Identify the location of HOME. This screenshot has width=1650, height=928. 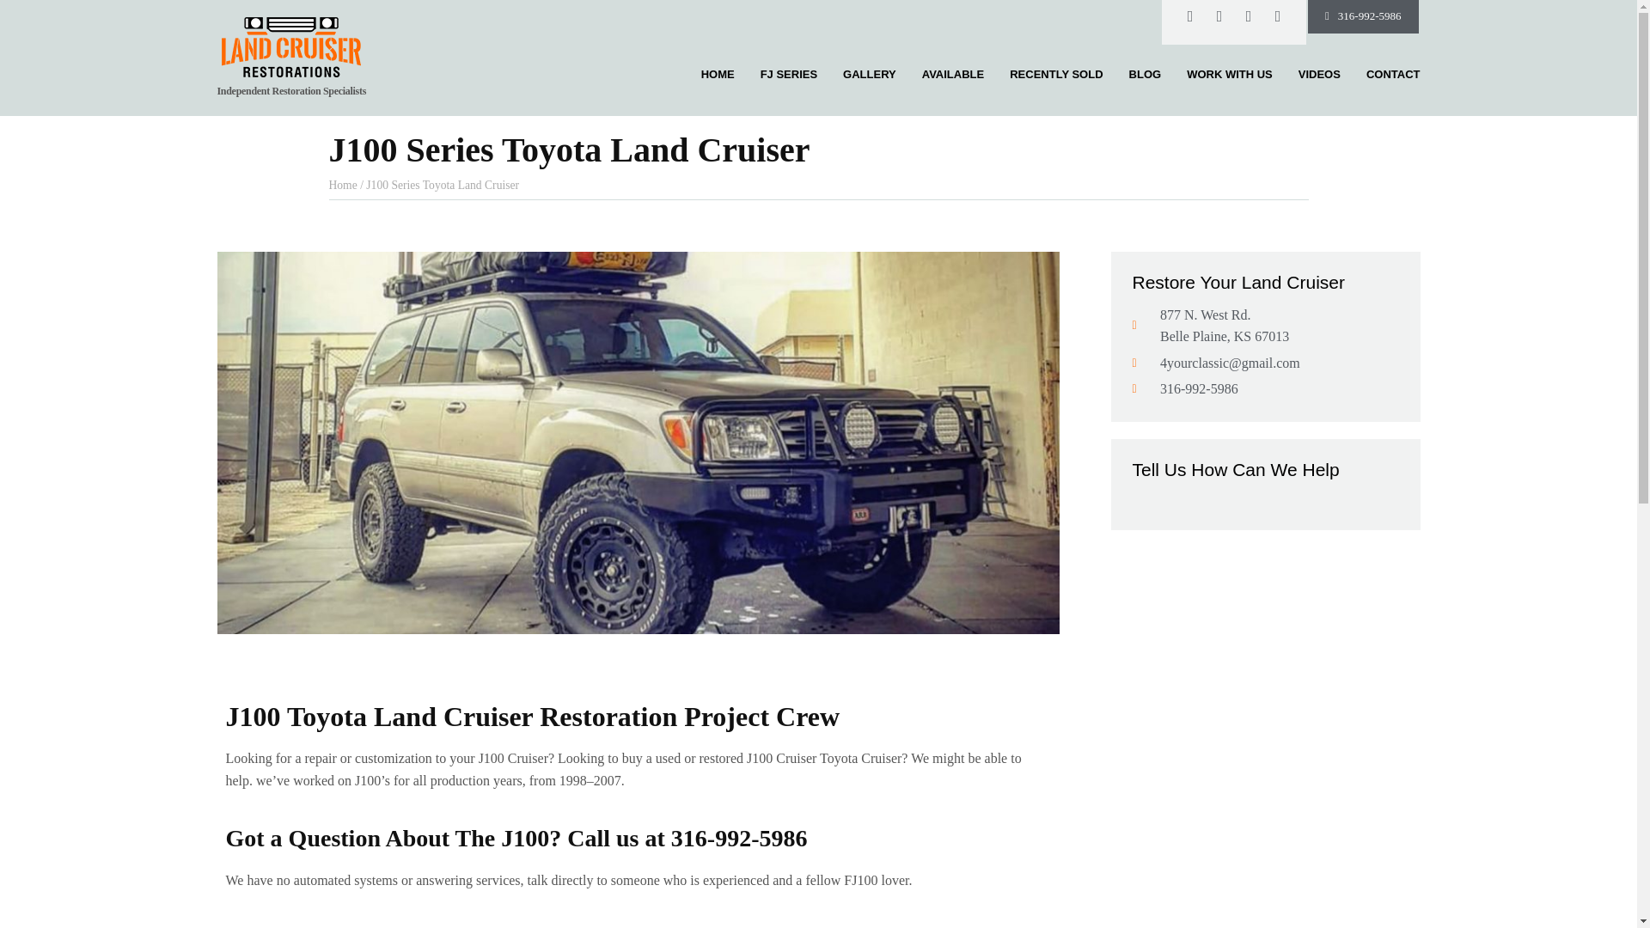
(718, 74).